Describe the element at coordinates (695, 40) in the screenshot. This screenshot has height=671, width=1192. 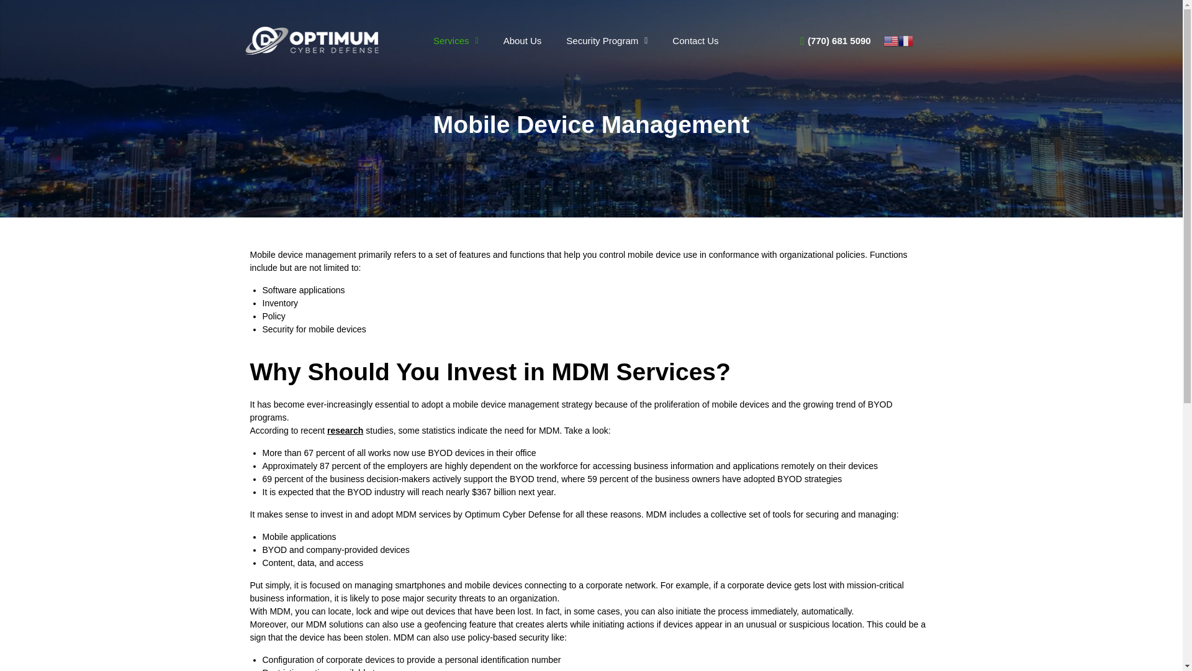
I see `Contact Us` at that location.